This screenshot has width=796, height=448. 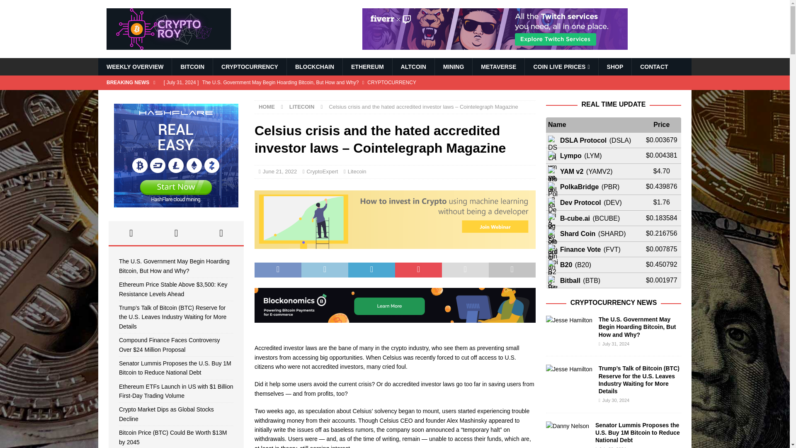 I want to click on SHOP, so click(x=615, y=67).